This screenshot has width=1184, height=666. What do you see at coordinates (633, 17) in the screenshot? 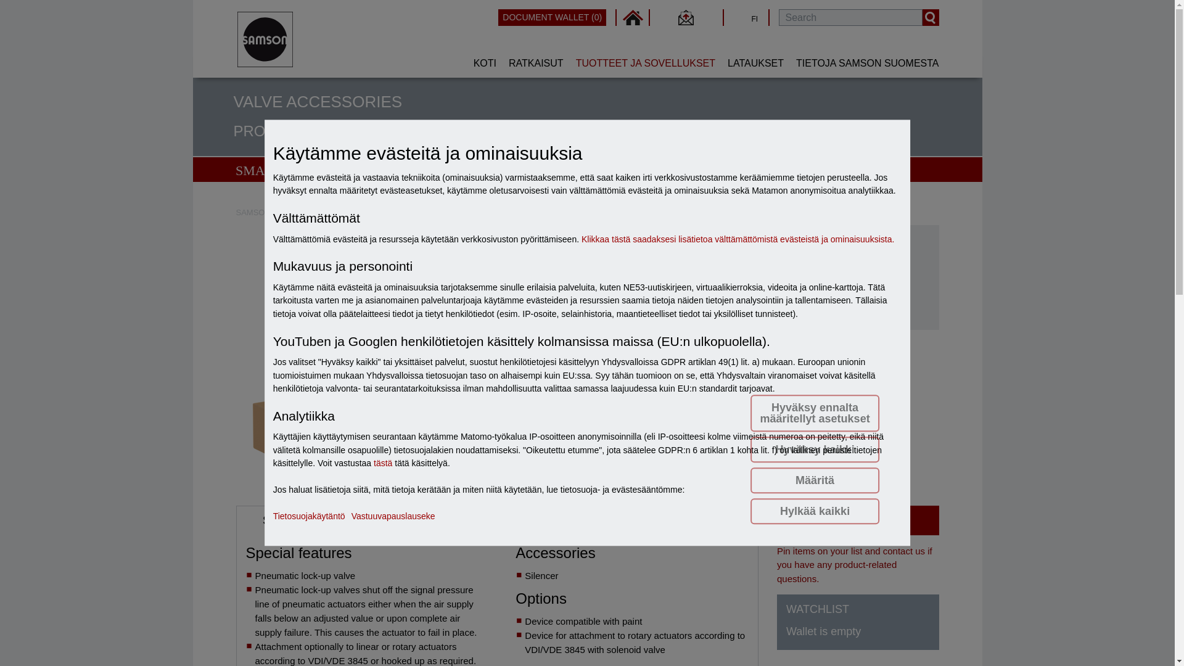
I see `HOME` at bounding box center [633, 17].